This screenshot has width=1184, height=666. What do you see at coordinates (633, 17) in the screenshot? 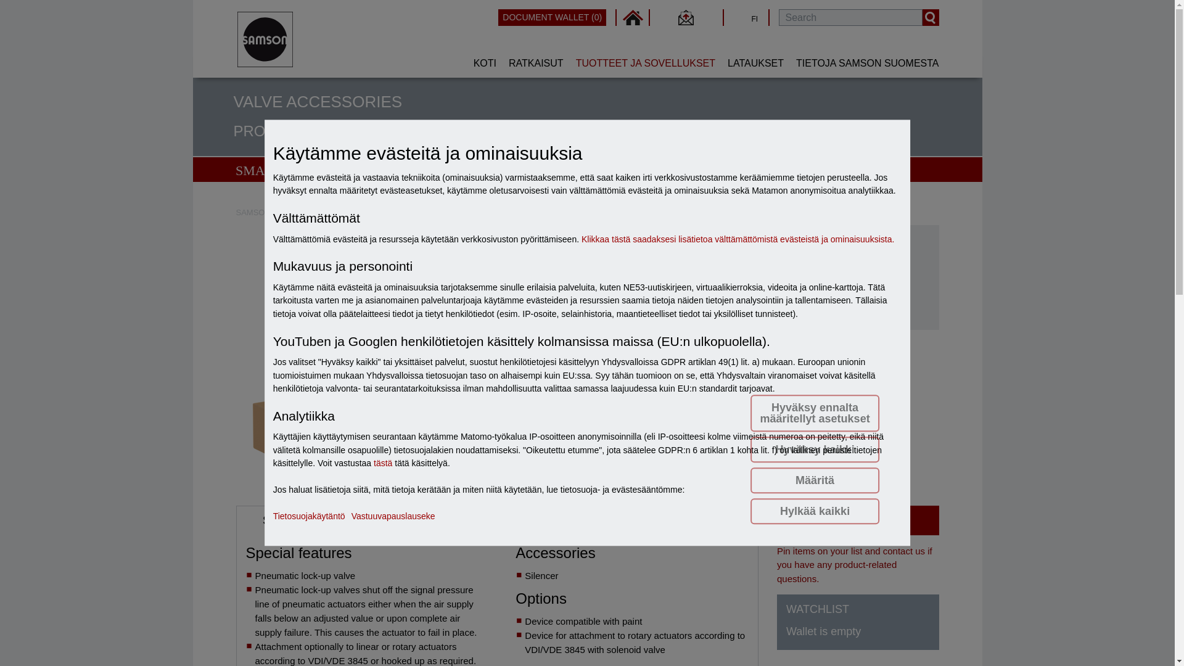
I see `HOME` at bounding box center [633, 17].